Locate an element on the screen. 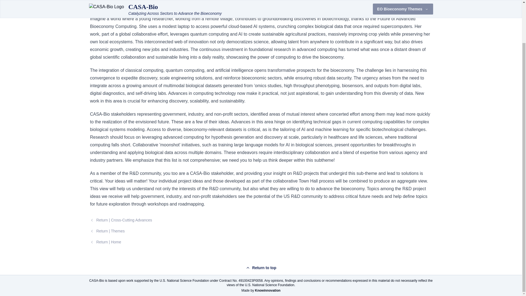 The height and width of the screenshot is (296, 526). Made by Knowinnovation is located at coordinates (261, 291).